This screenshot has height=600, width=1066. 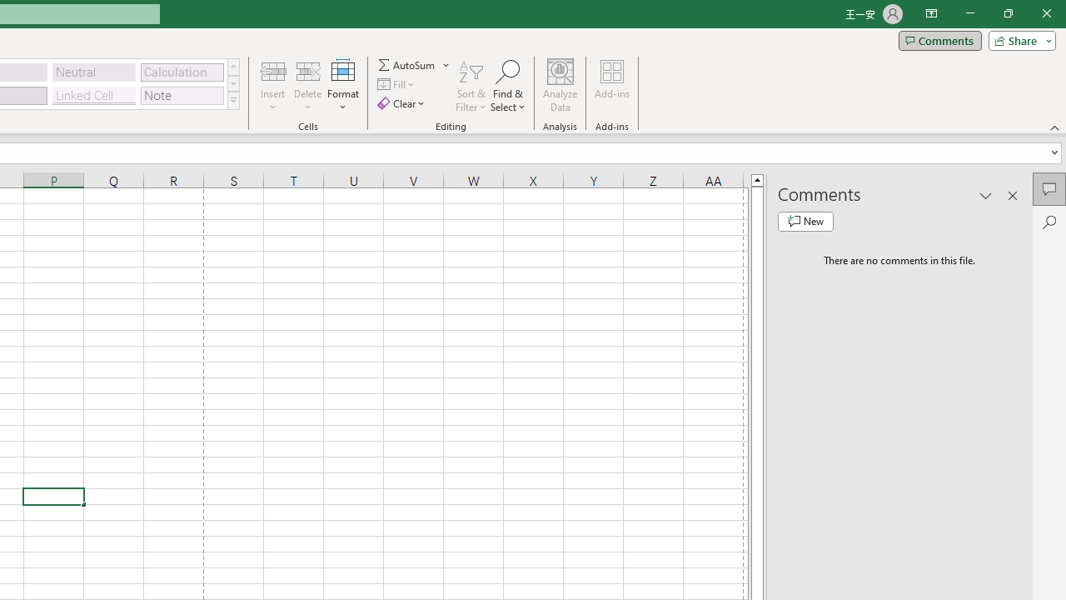 I want to click on New comment, so click(x=805, y=222).